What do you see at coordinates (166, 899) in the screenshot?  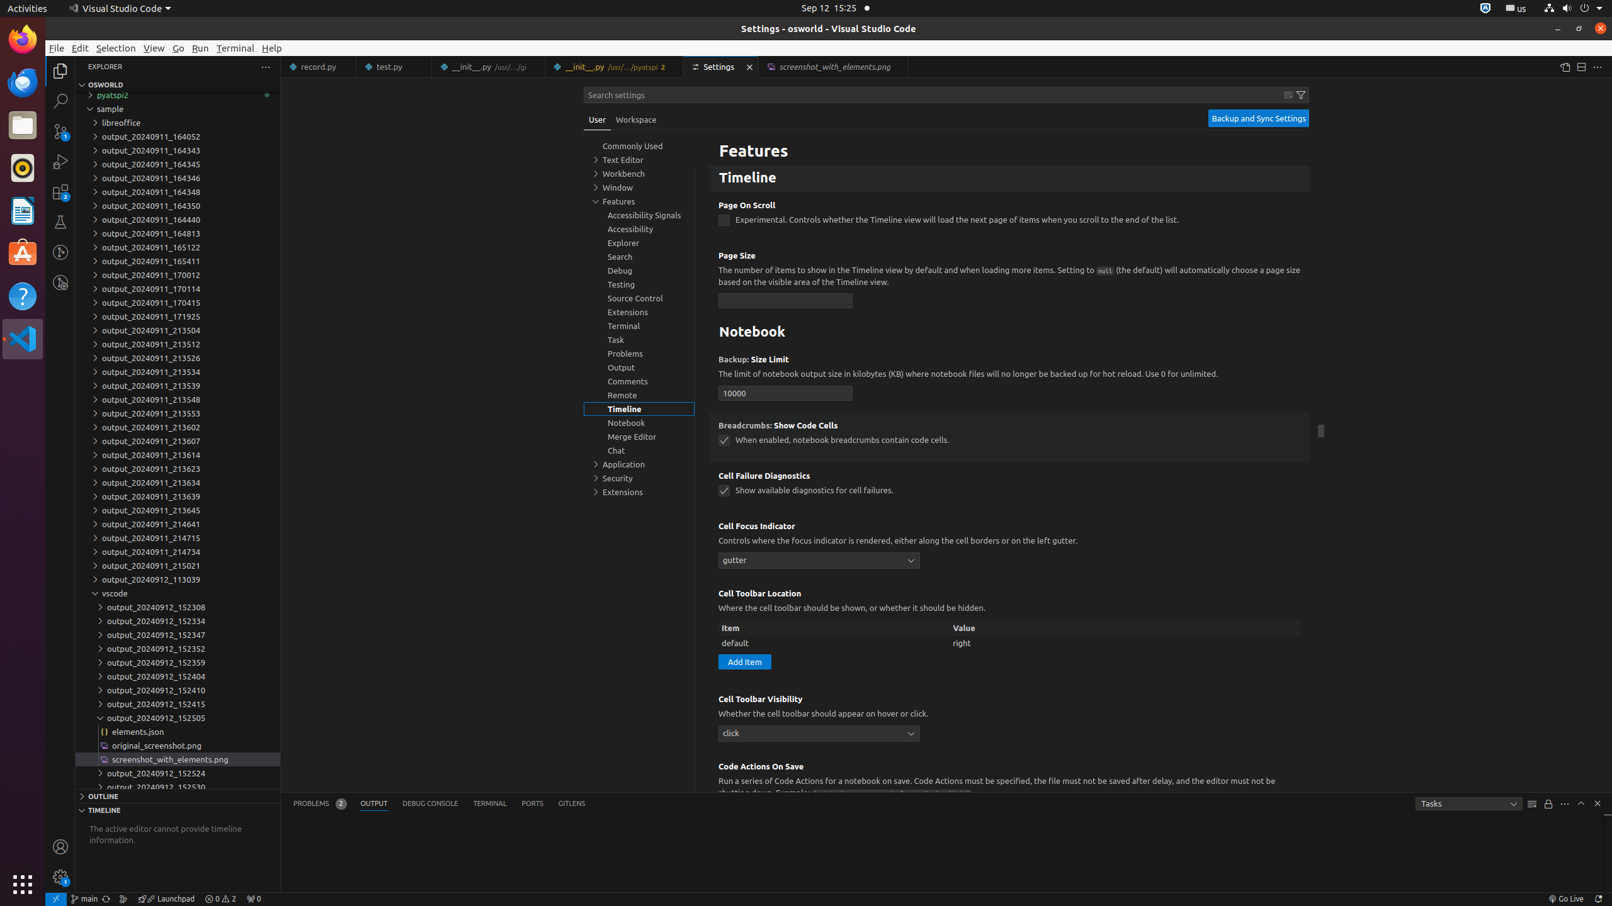 I see `rocket gitlens-unplug Launchpad, GitLens Launchpad ᴘʀᴇᴠɪᴇᴡ    &mdash;    [$(question)](command:gitlens.launchpad.indicator.action?%22info%22 "What is this?") [$(gear)](command:workbench.action.openSettings?%22gitlens.launchpad%22 "Settings")  |  [$(circle-slash) Hide](command:gitlens.launchpad.indicator.action?%22hide%22 "Hide") --- [Launchpad](command:gitlens.launchpad.indicator.action?%info%22 "Learn about Launchpad") organizes your pull requests into actionable groups to help you focus and keep your team unblocked. It's always accessible using the `GitLens: Open Launchpad` command from the Command Palette. --- [Connect an integration](command:gitlens.showLaunchpad?%7B%22source%22%3A%22launchpad-indicator%22%7D "Connect an integration") to get started.` at bounding box center [166, 899].